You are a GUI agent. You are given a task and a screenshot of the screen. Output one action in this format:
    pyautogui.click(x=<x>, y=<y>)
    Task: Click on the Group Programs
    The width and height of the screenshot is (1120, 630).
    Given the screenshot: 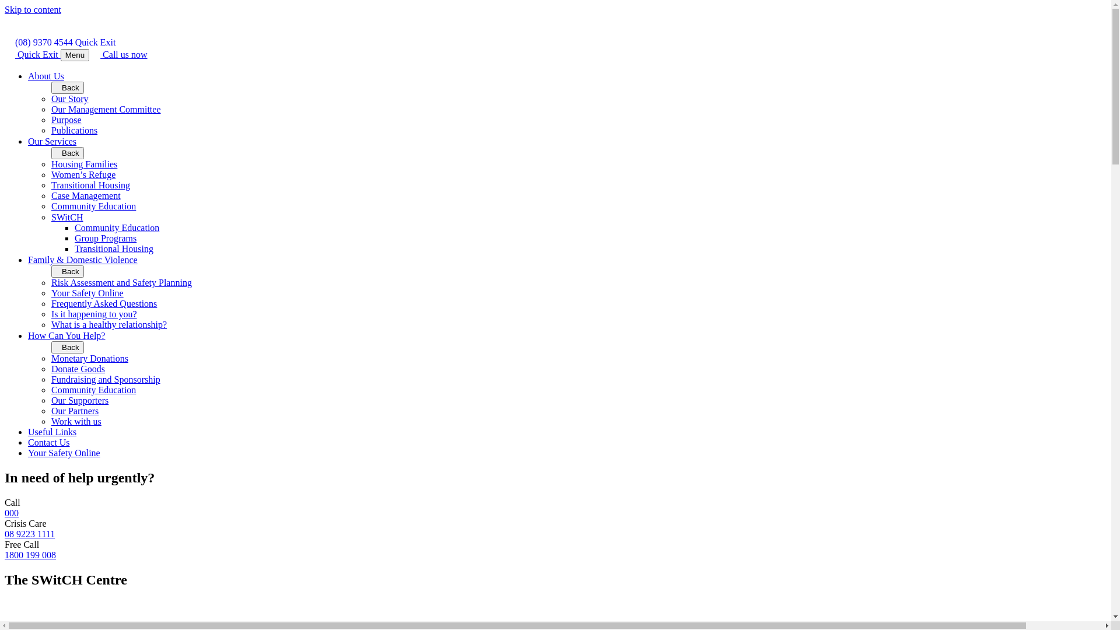 What is the action you would take?
    pyautogui.click(x=106, y=238)
    